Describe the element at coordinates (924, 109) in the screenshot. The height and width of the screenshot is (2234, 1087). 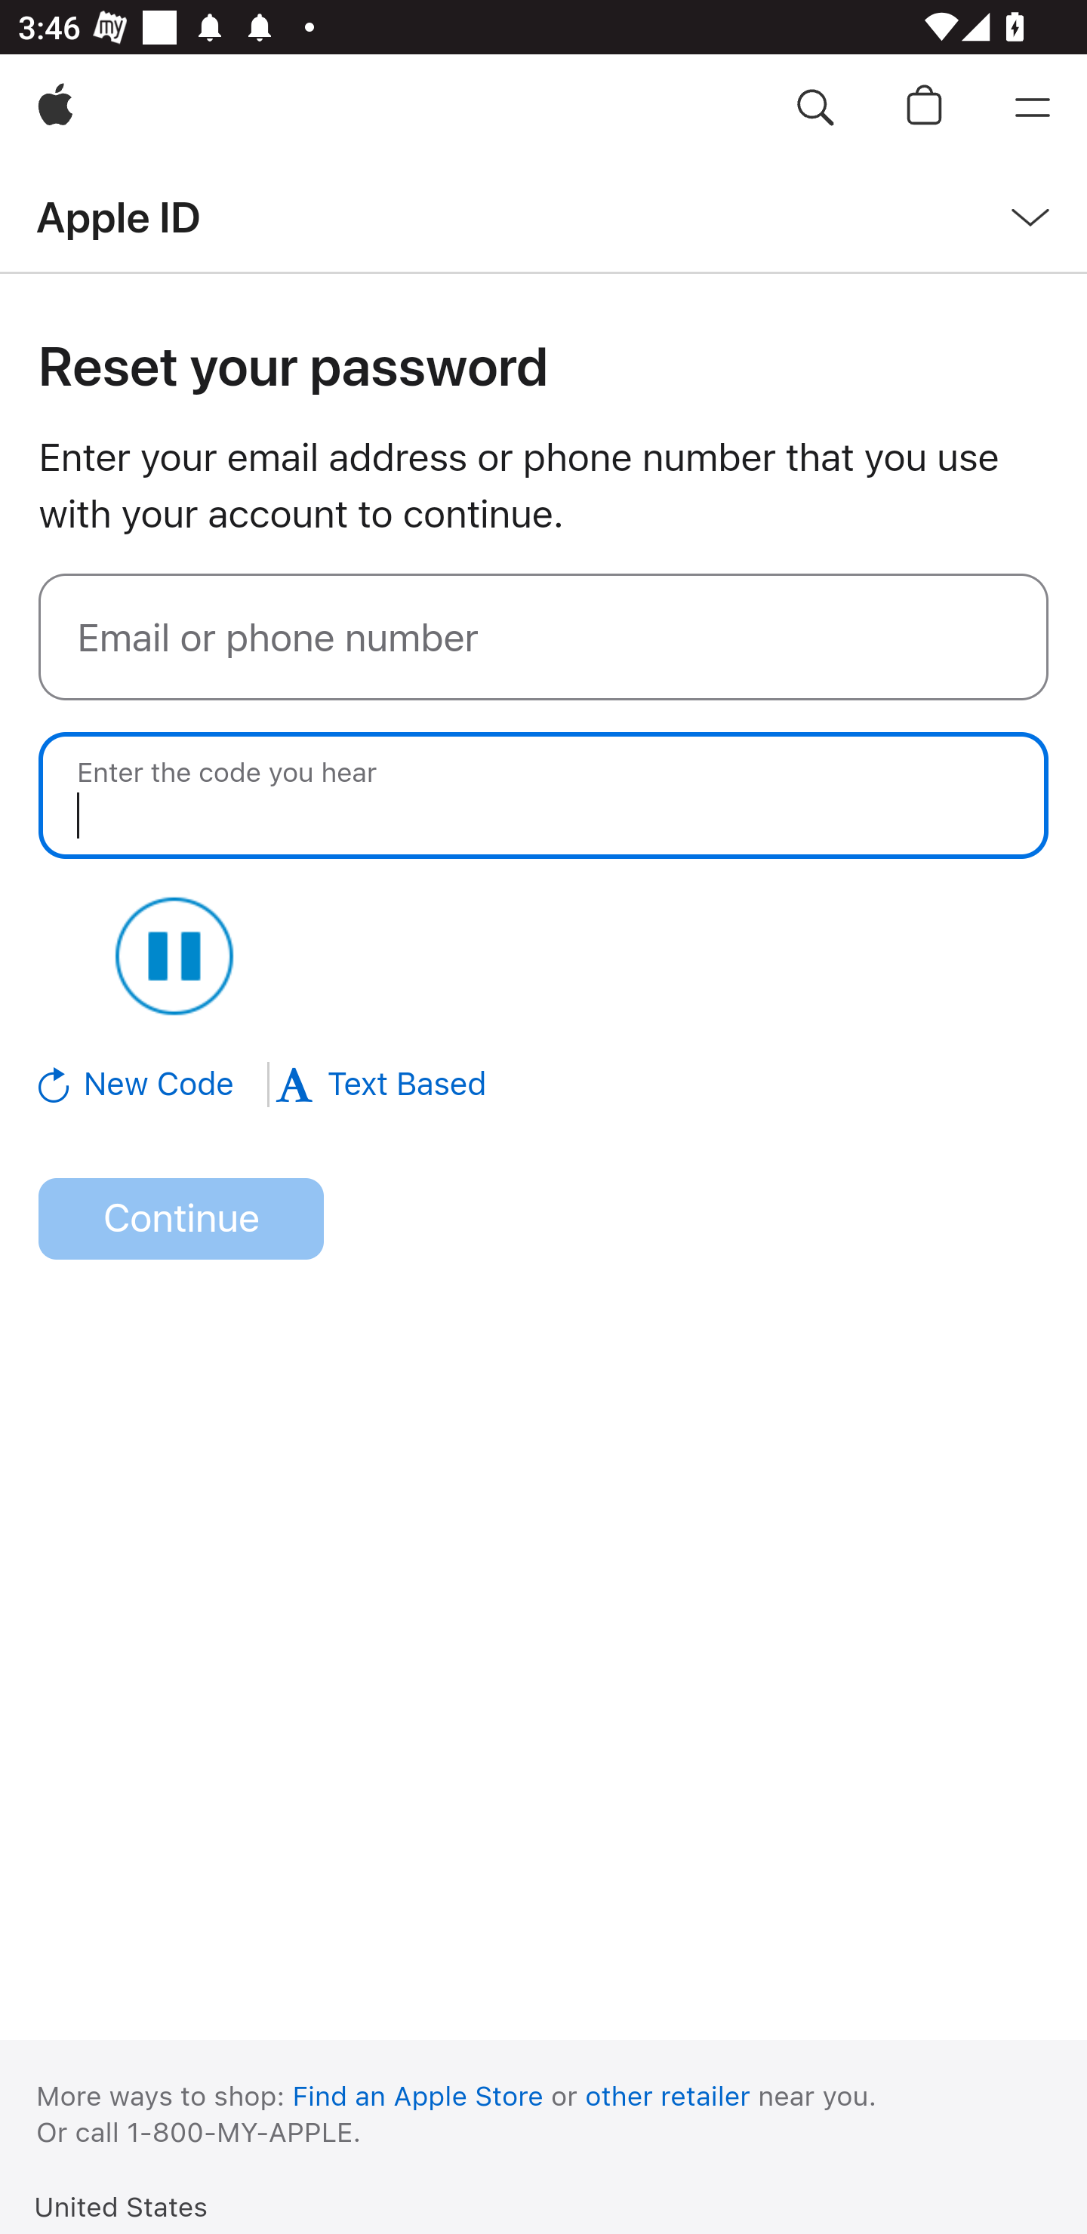
I see `Shopping Bag` at that location.